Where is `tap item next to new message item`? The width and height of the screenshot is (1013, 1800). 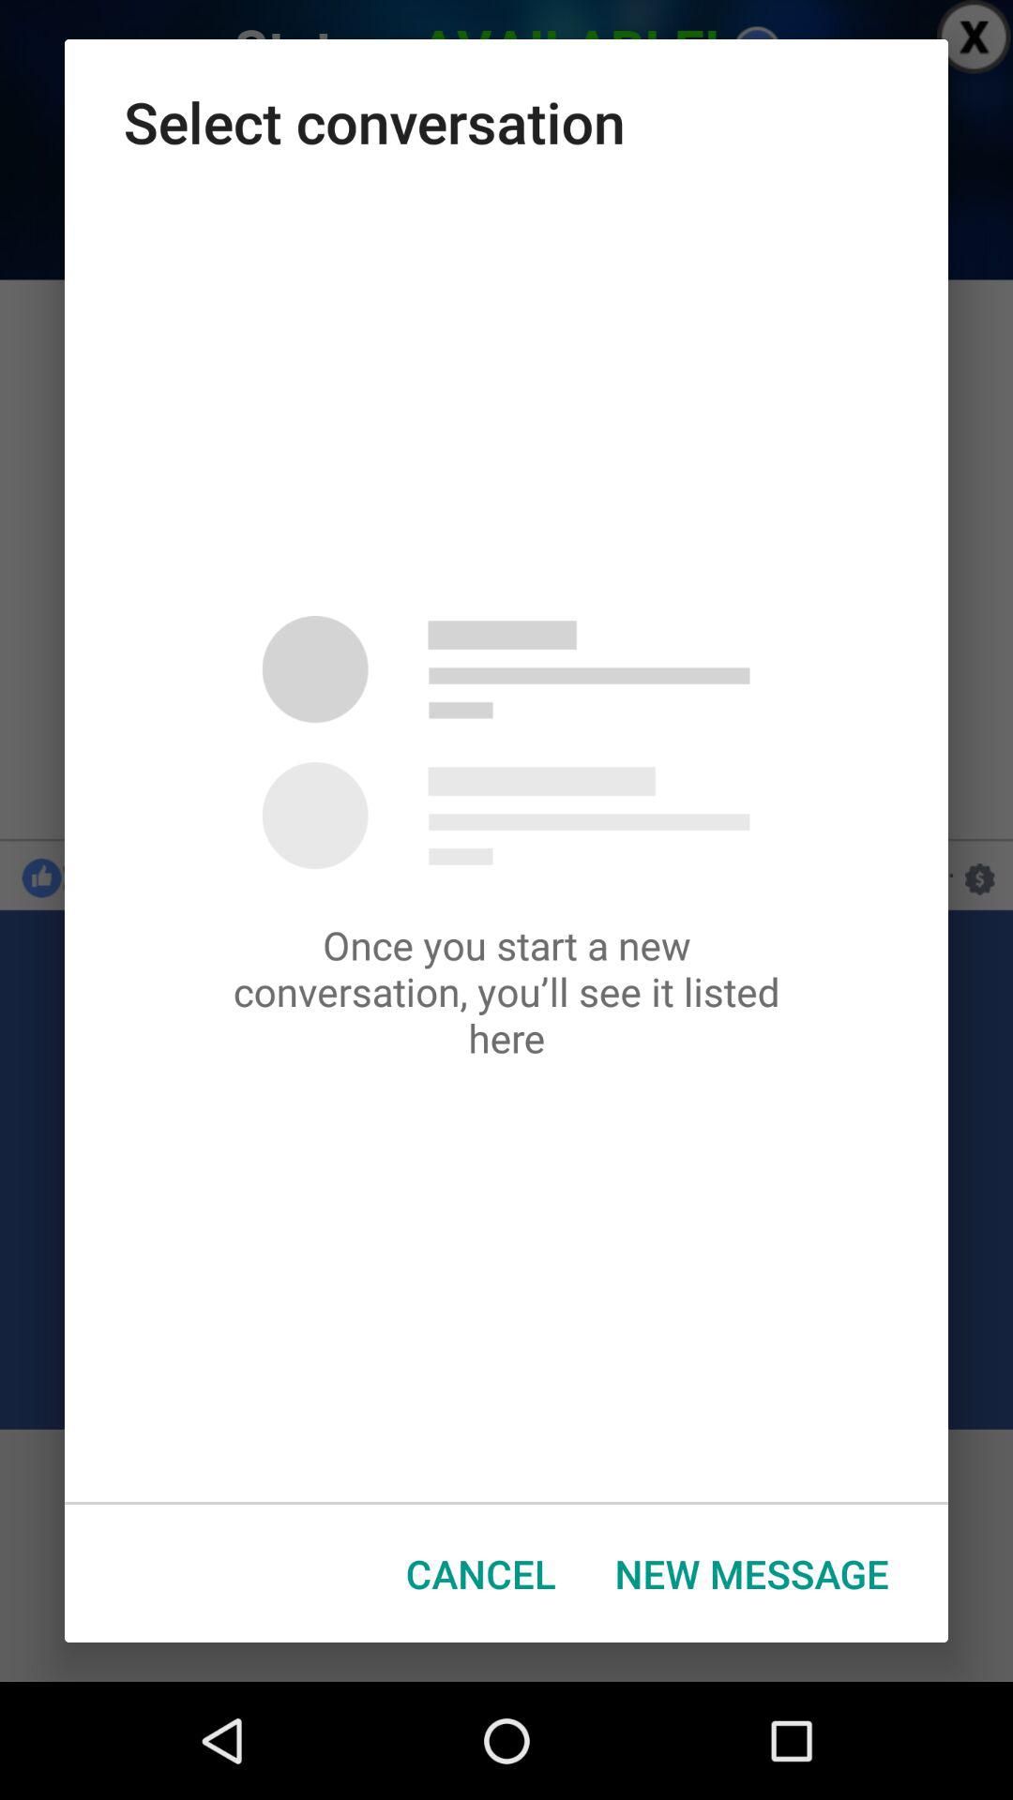 tap item next to new message item is located at coordinates (480, 1573).